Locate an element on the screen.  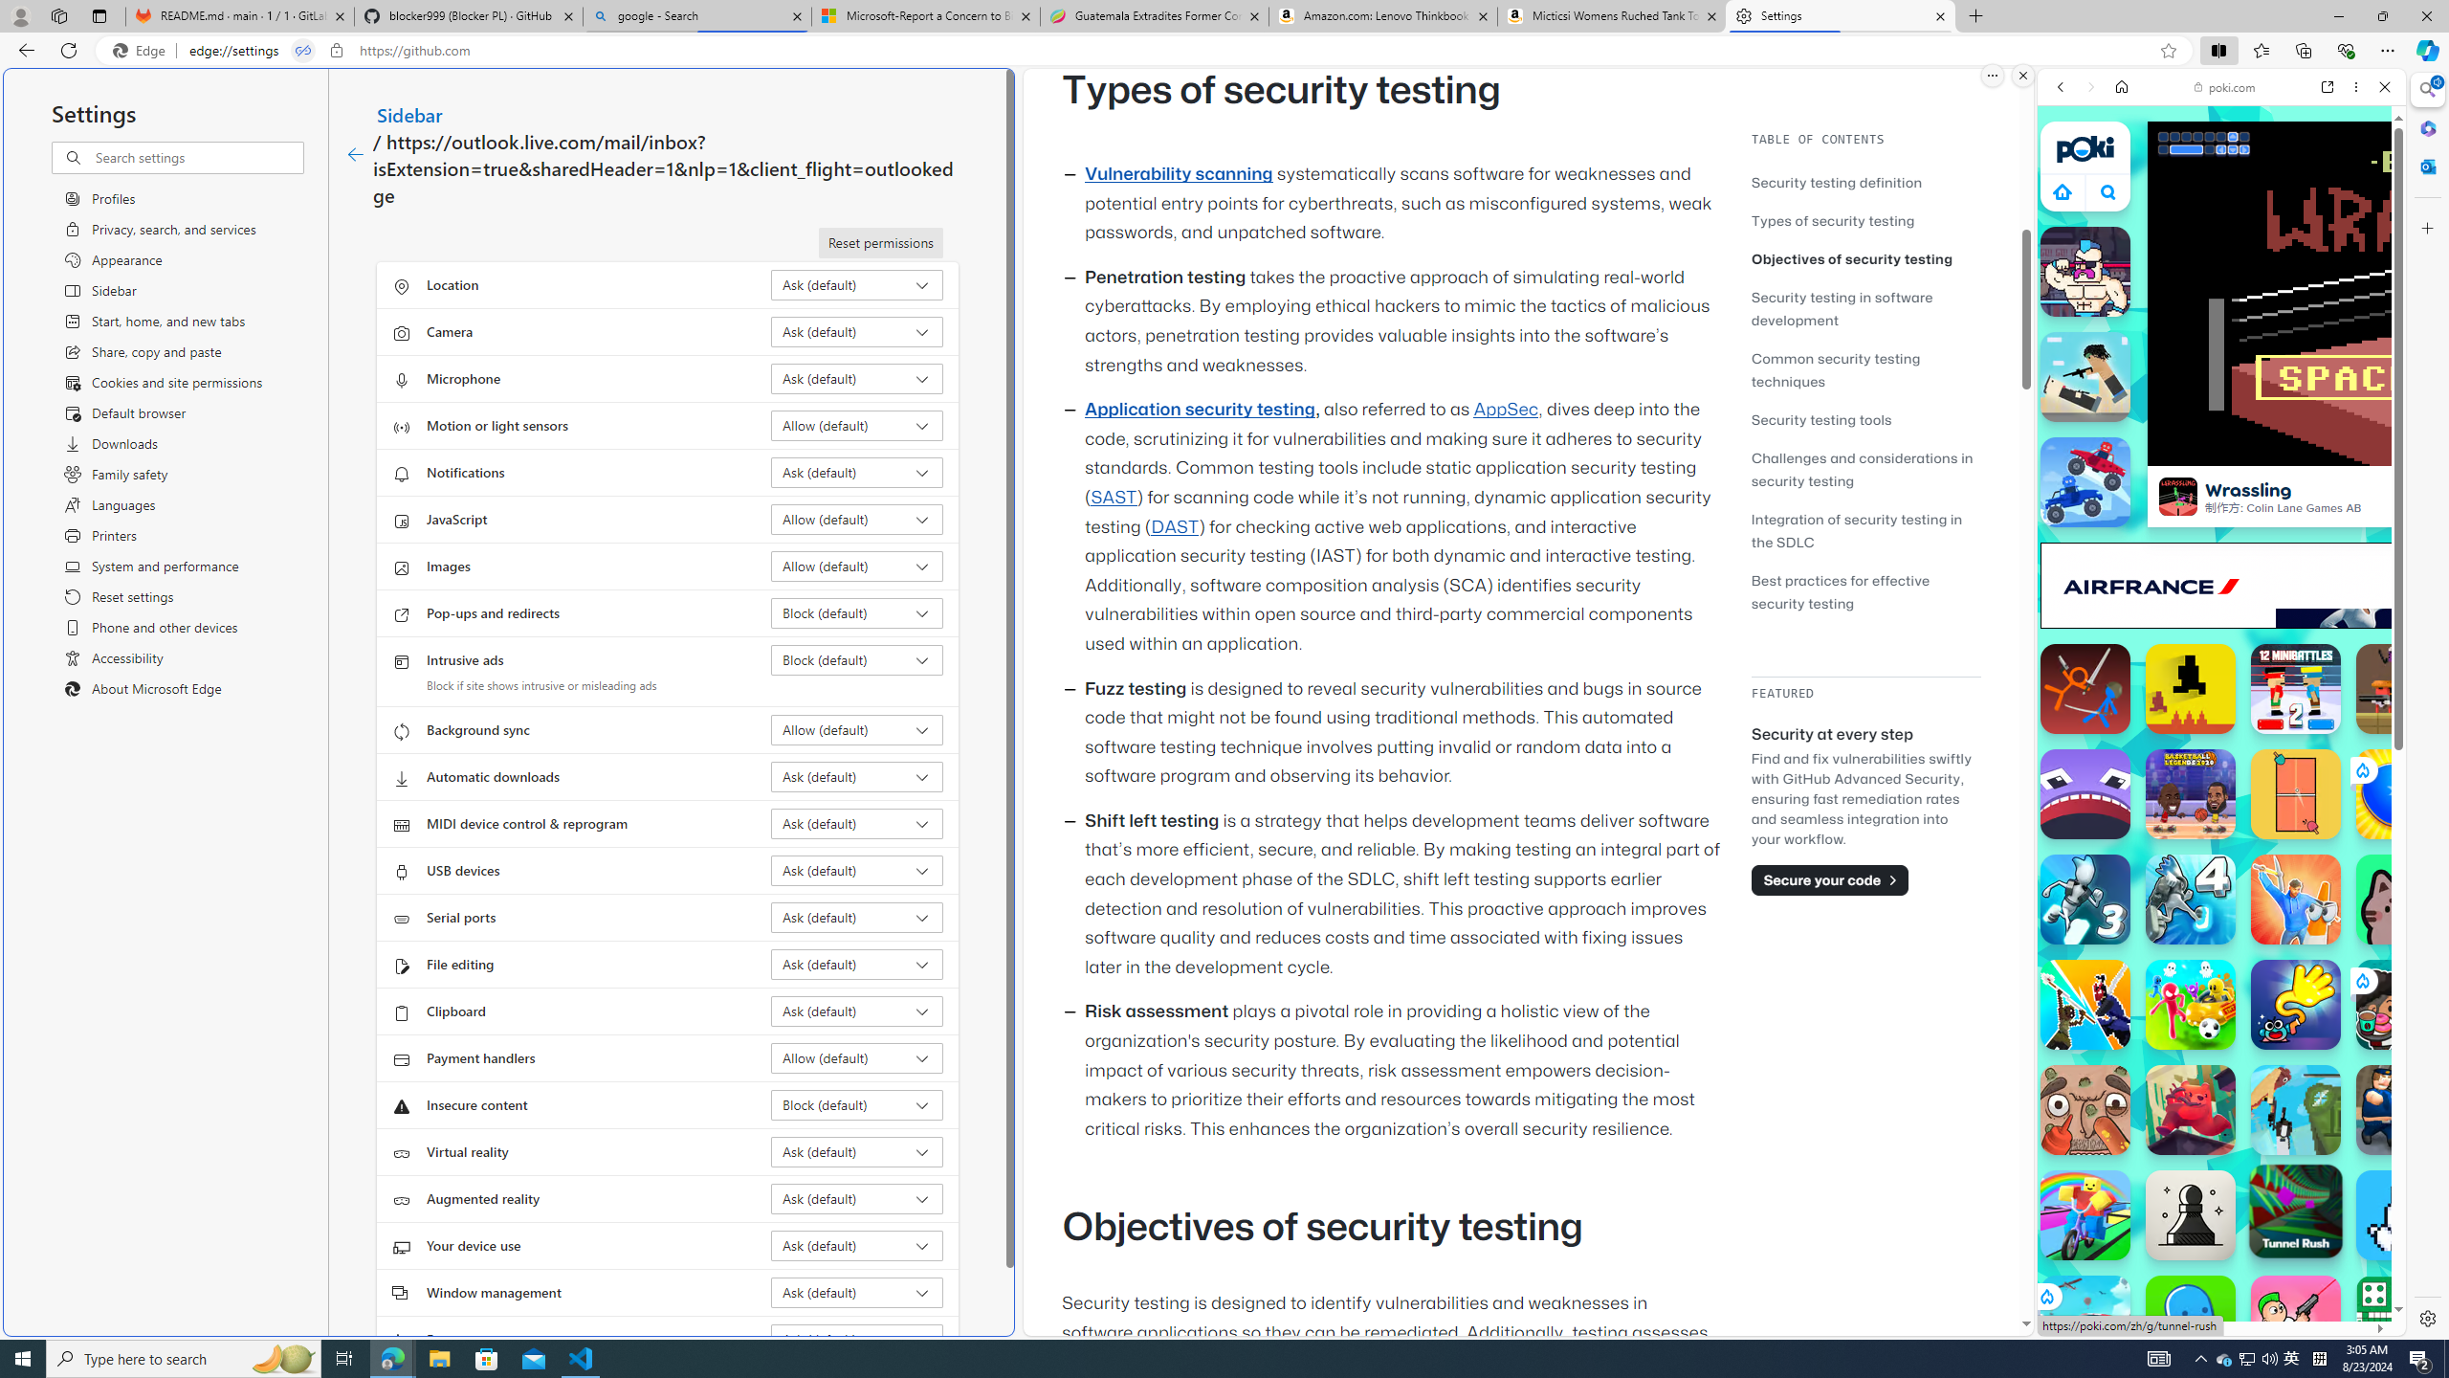
Common security testing techniques is located at coordinates (1865, 369).